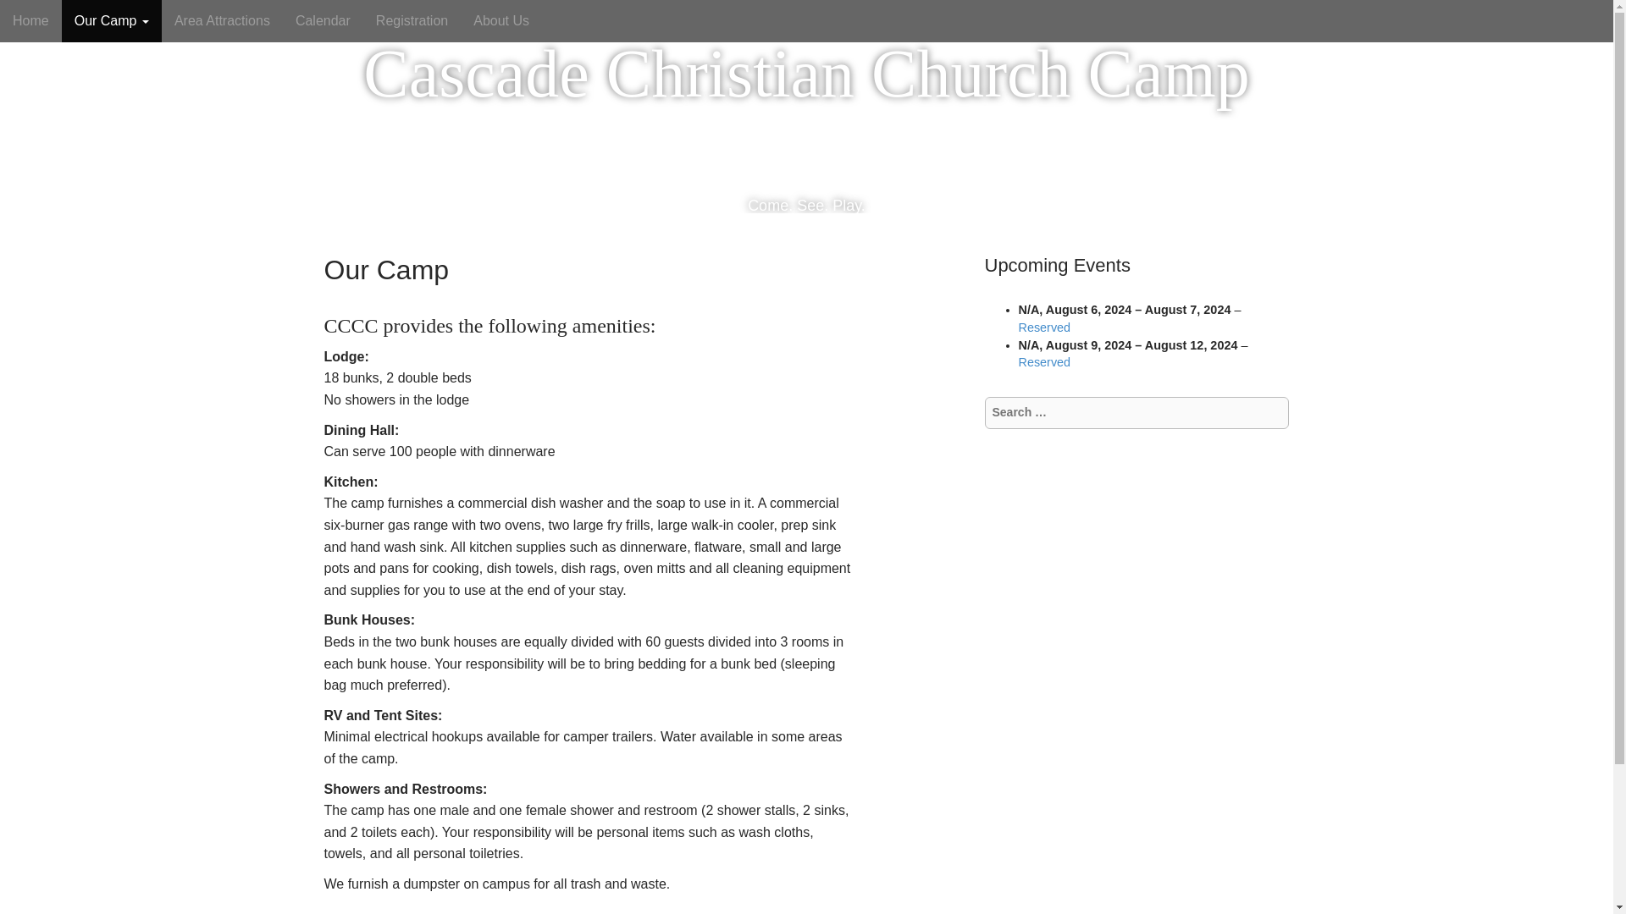 The height and width of the screenshot is (914, 1626). Describe the element at coordinates (412, 20) in the screenshot. I see `Registration` at that location.